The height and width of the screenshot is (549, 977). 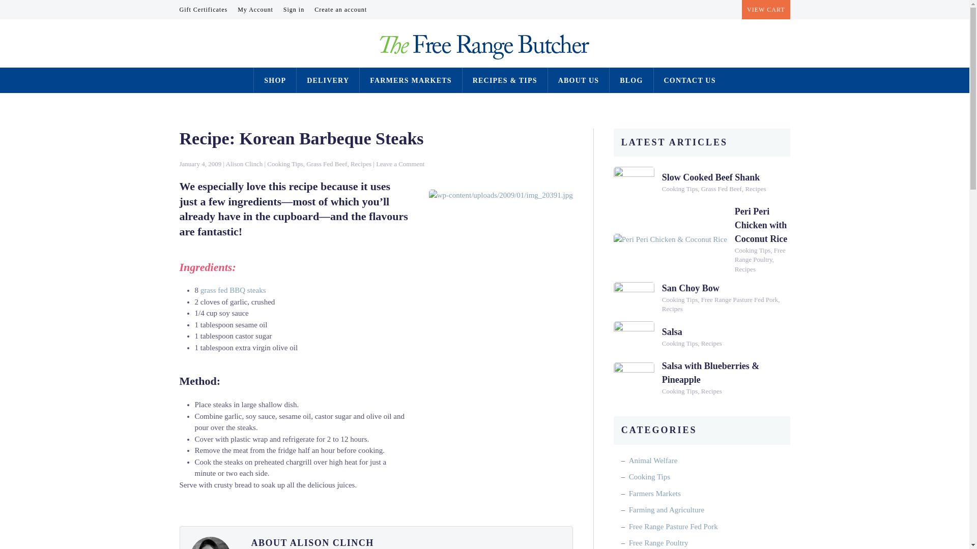 I want to click on Cooking Tips, so click(x=285, y=164).